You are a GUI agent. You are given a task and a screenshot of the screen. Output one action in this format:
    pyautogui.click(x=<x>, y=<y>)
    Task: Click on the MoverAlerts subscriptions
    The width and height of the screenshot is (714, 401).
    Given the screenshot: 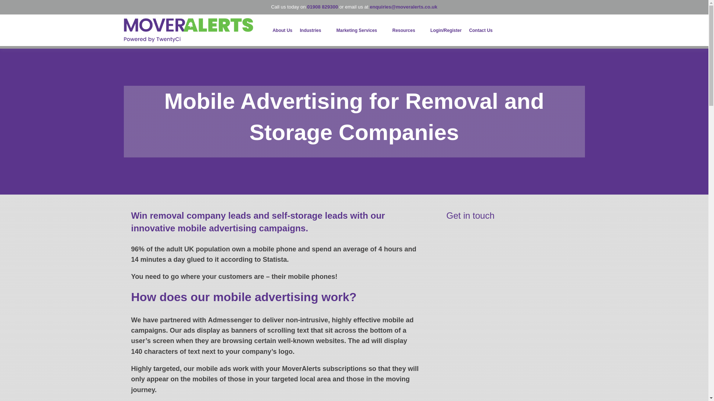 What is the action you would take?
    pyautogui.click(x=324, y=368)
    